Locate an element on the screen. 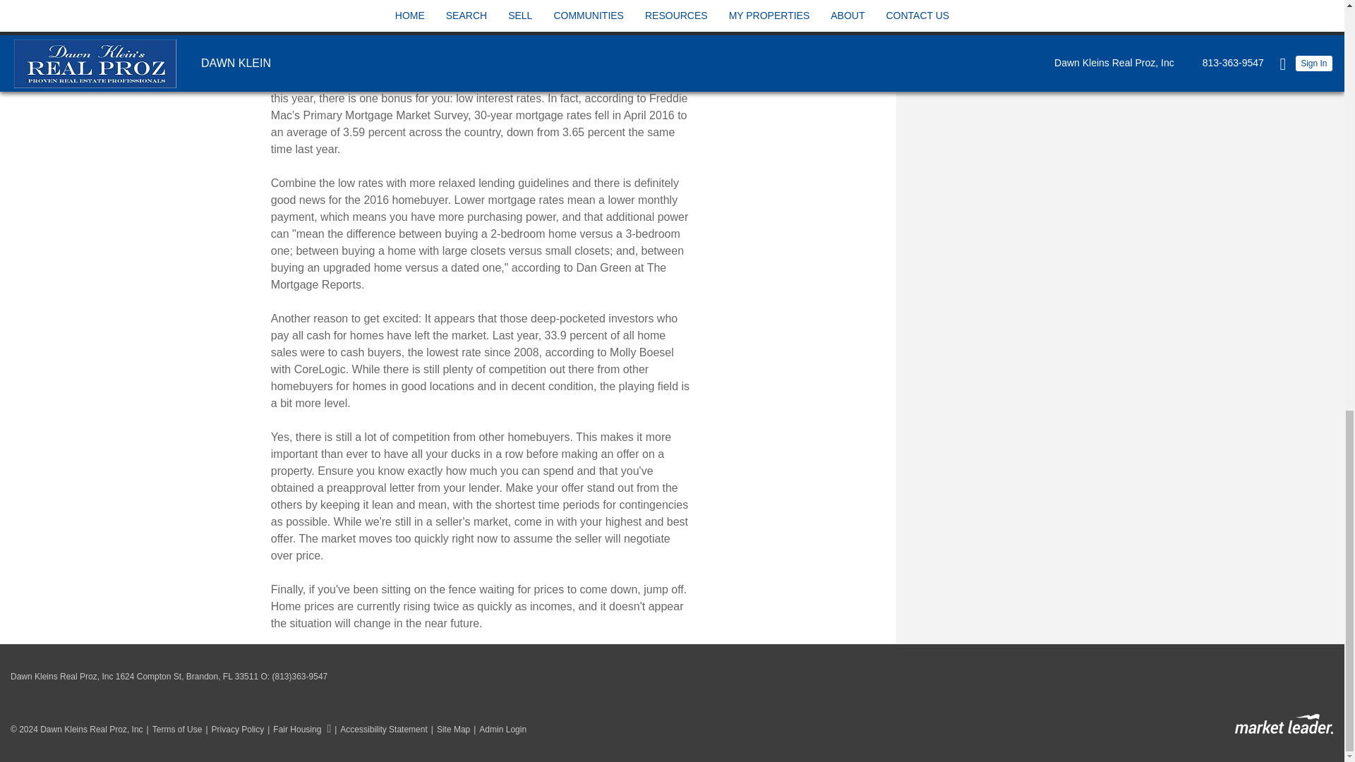 This screenshot has width=1355, height=762. Terms of Use is located at coordinates (172, 730).